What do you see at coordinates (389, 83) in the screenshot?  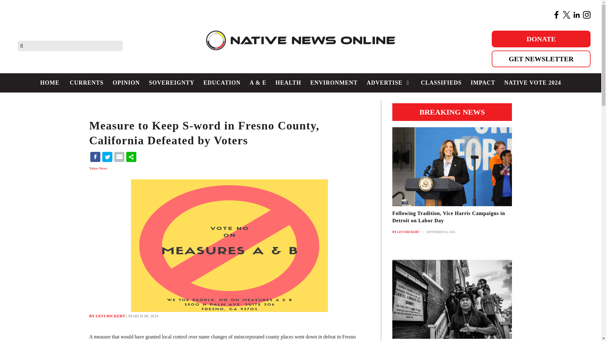 I see `ADVERTISE` at bounding box center [389, 83].